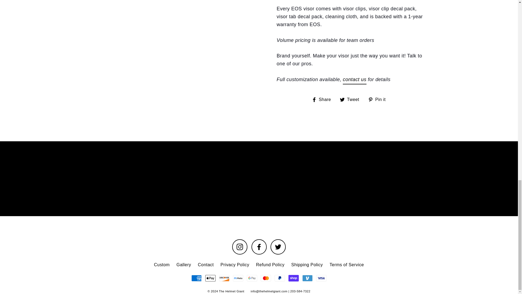 Image resolution: width=522 pixels, height=294 pixels. I want to click on Shop Pay, so click(294, 278).